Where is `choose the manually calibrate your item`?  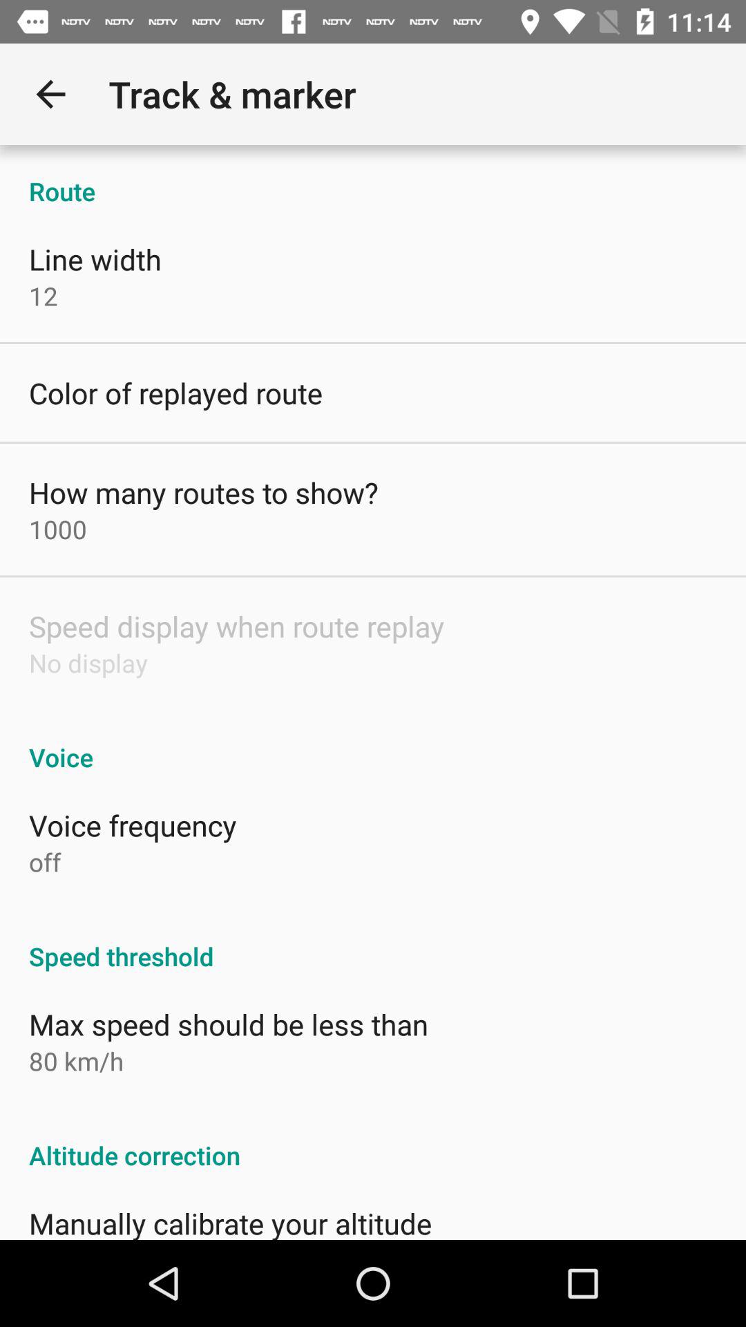 choose the manually calibrate your item is located at coordinates (231, 1221).